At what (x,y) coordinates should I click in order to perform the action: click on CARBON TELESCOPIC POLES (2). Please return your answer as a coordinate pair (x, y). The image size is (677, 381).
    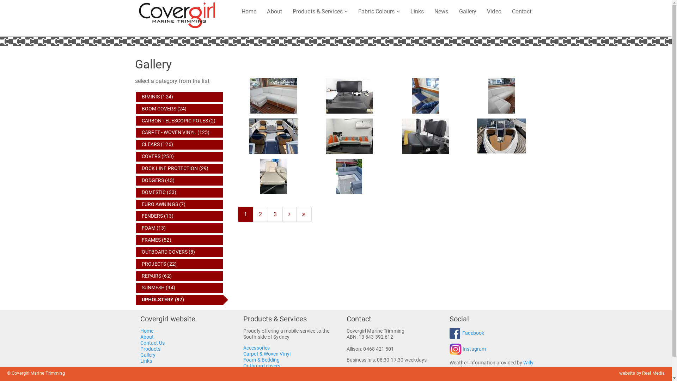
    Looking at the image, I should click on (180, 121).